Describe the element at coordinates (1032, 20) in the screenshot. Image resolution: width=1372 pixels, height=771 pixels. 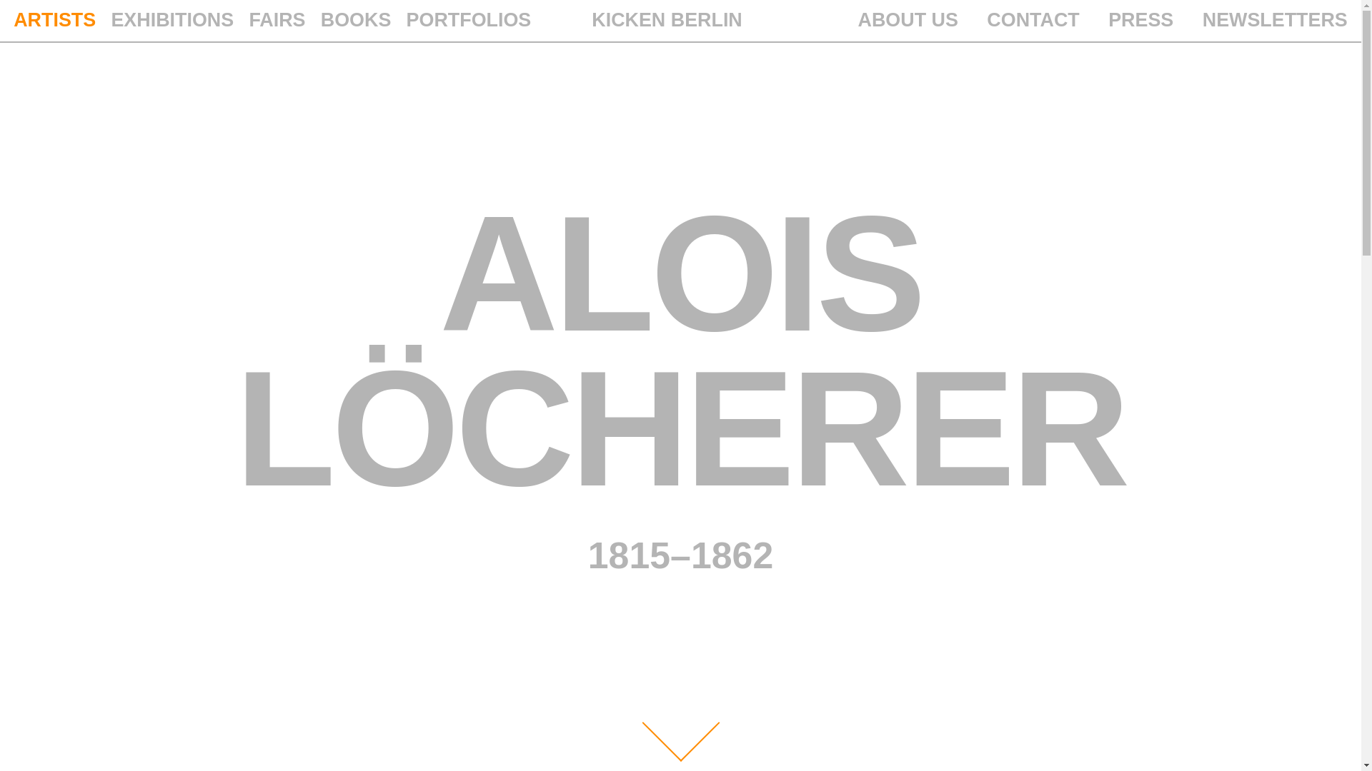
I see `CONTACT` at that location.